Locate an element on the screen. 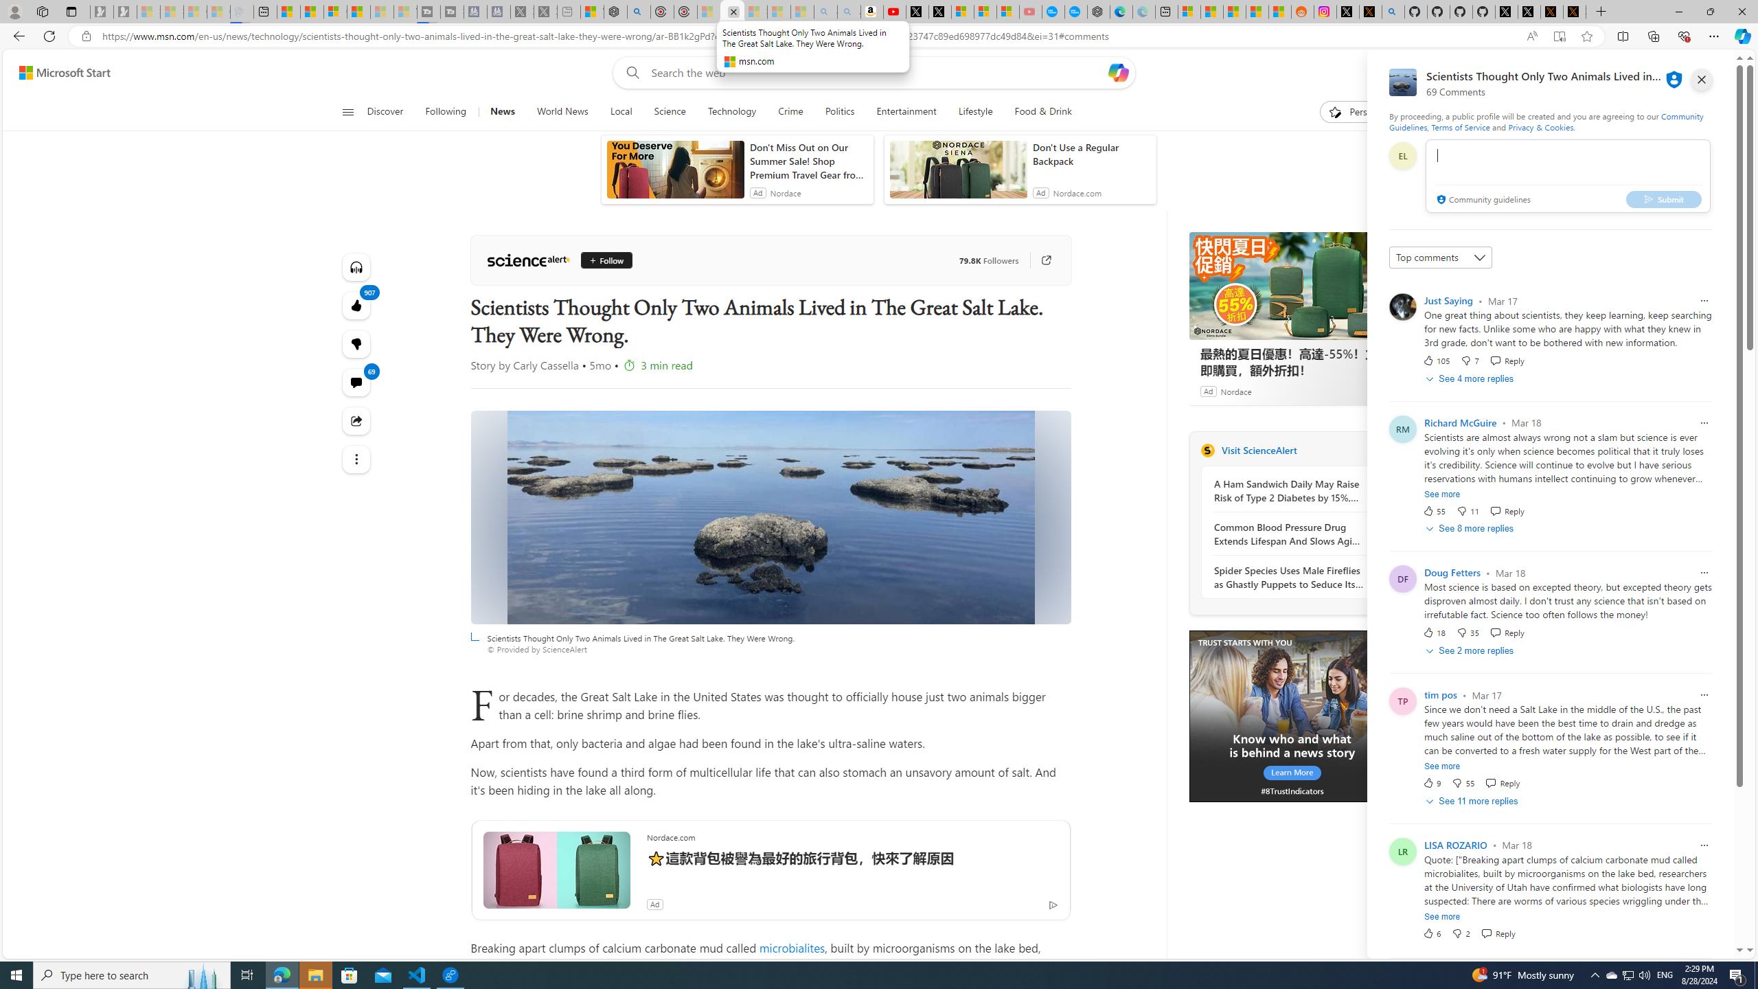 This screenshot has height=989, width=1758. GitHub (@github) / X is located at coordinates (1529, 12).